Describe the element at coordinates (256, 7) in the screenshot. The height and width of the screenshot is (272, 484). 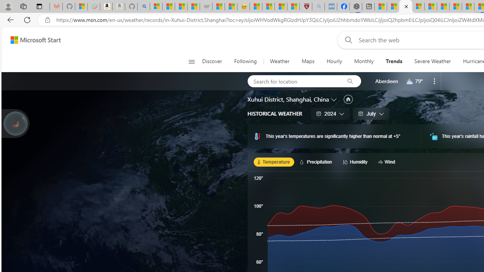
I see `Recipes - MSN` at that location.